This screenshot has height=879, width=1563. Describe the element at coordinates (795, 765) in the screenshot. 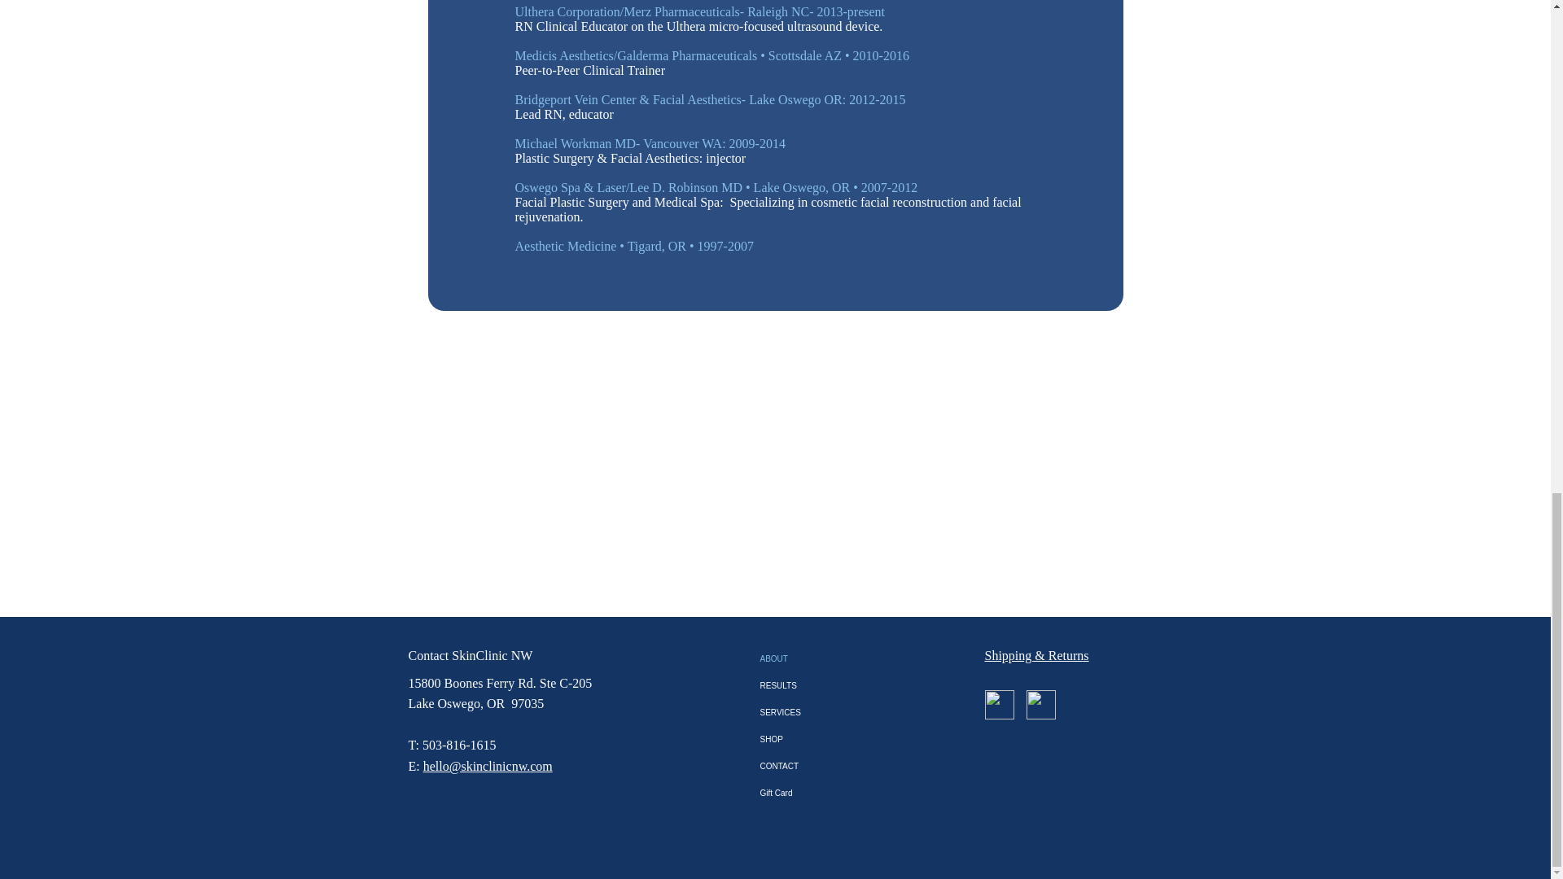

I see `CONTACT` at that location.